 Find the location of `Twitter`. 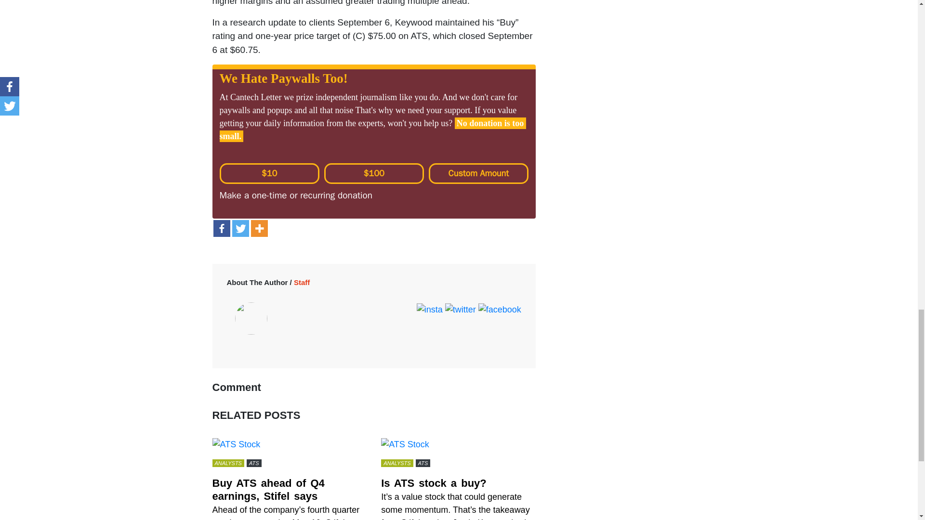

Twitter is located at coordinates (240, 228).